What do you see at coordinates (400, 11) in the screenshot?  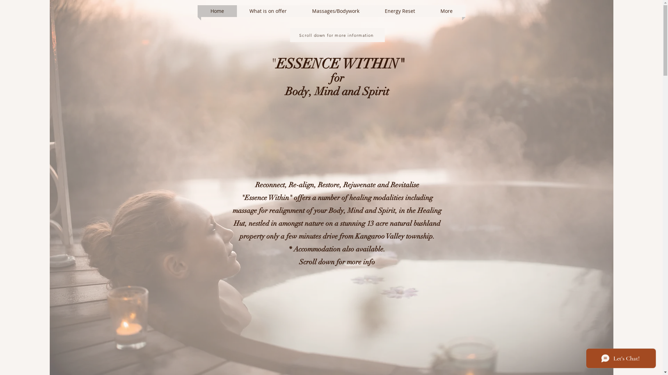 I see `Energy Reset` at bounding box center [400, 11].